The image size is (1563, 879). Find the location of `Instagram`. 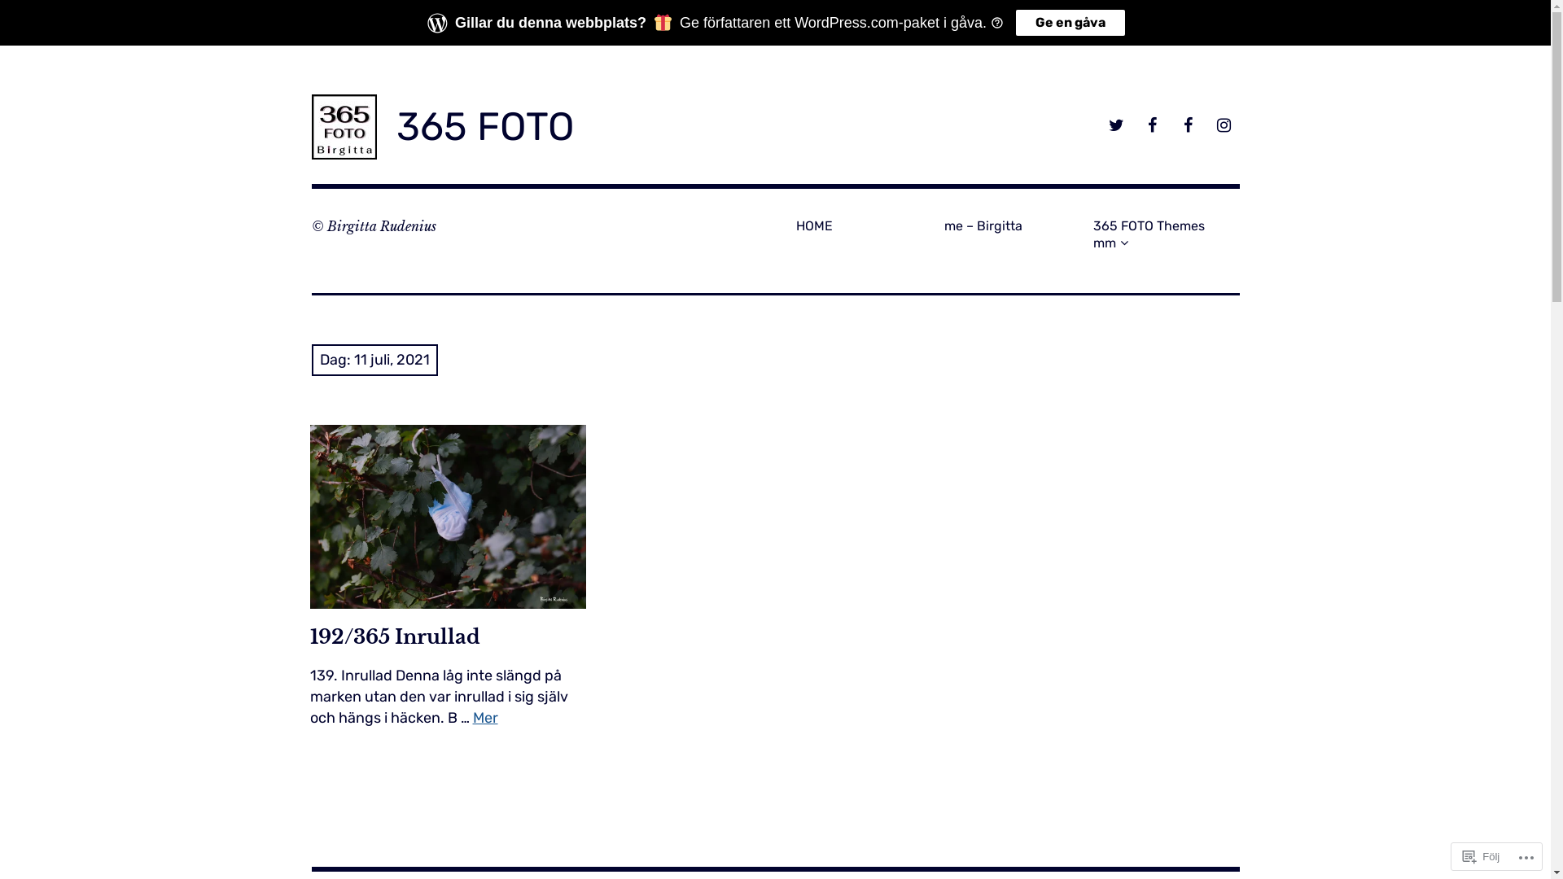

Instagram is located at coordinates (1223, 127).